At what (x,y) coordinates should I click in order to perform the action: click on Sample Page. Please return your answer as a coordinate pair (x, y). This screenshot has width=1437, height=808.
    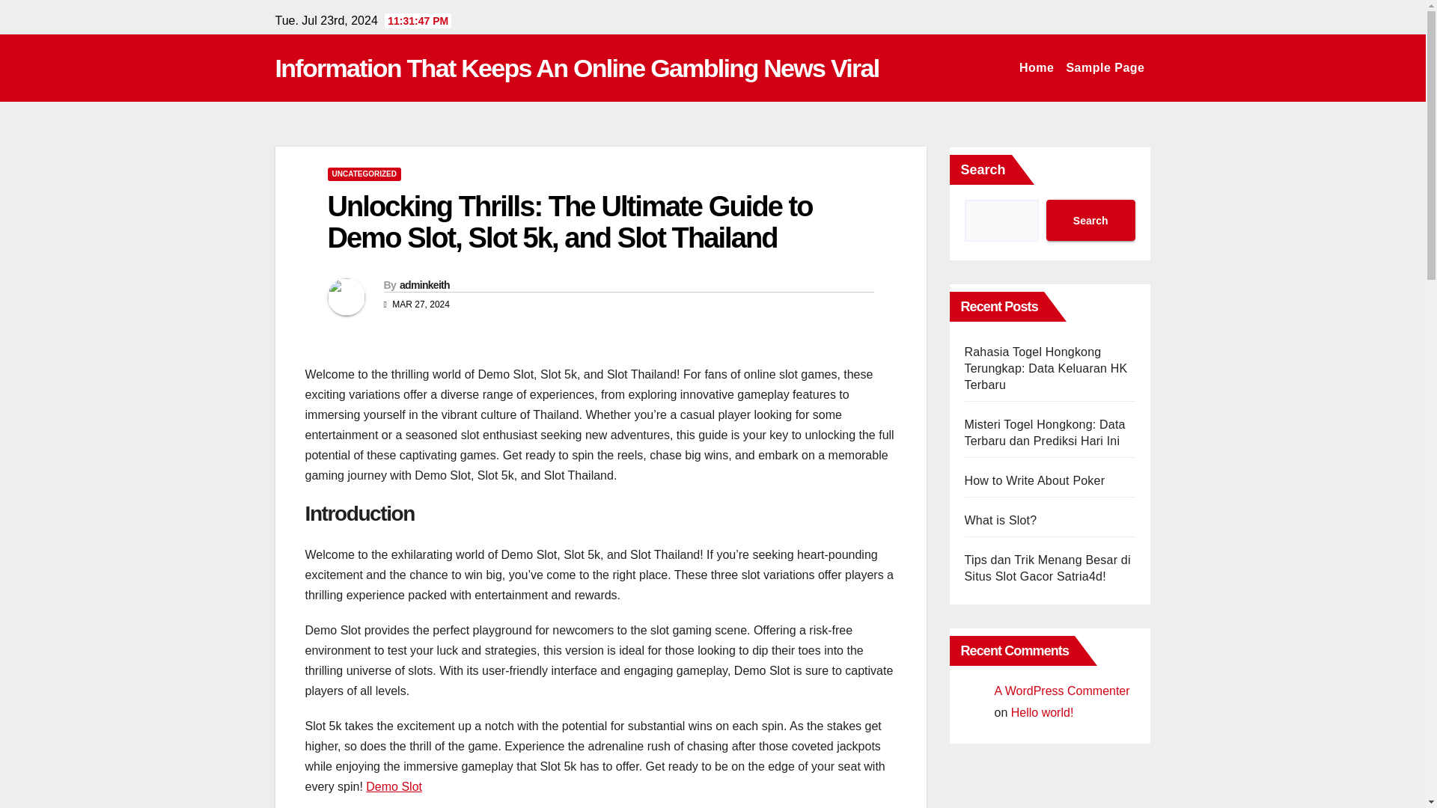
    Looking at the image, I should click on (1105, 68).